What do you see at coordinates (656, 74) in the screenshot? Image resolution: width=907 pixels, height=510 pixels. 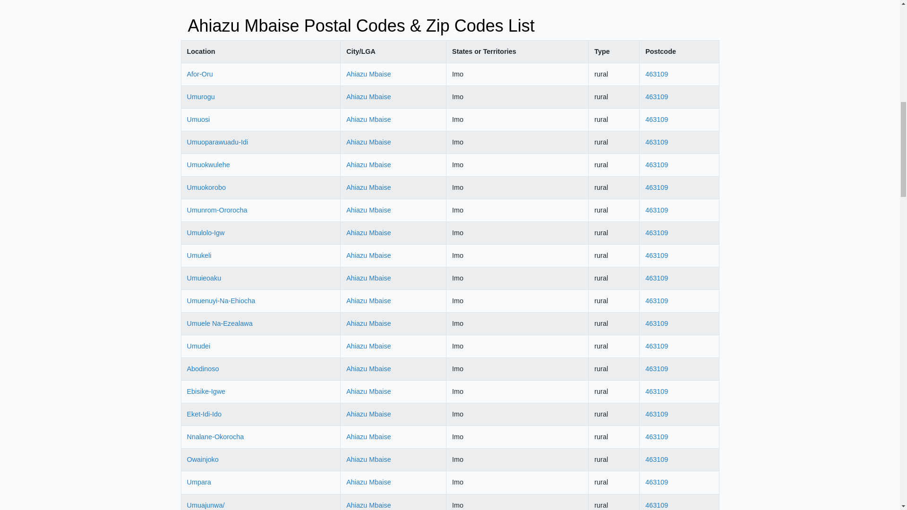 I see `463109` at bounding box center [656, 74].